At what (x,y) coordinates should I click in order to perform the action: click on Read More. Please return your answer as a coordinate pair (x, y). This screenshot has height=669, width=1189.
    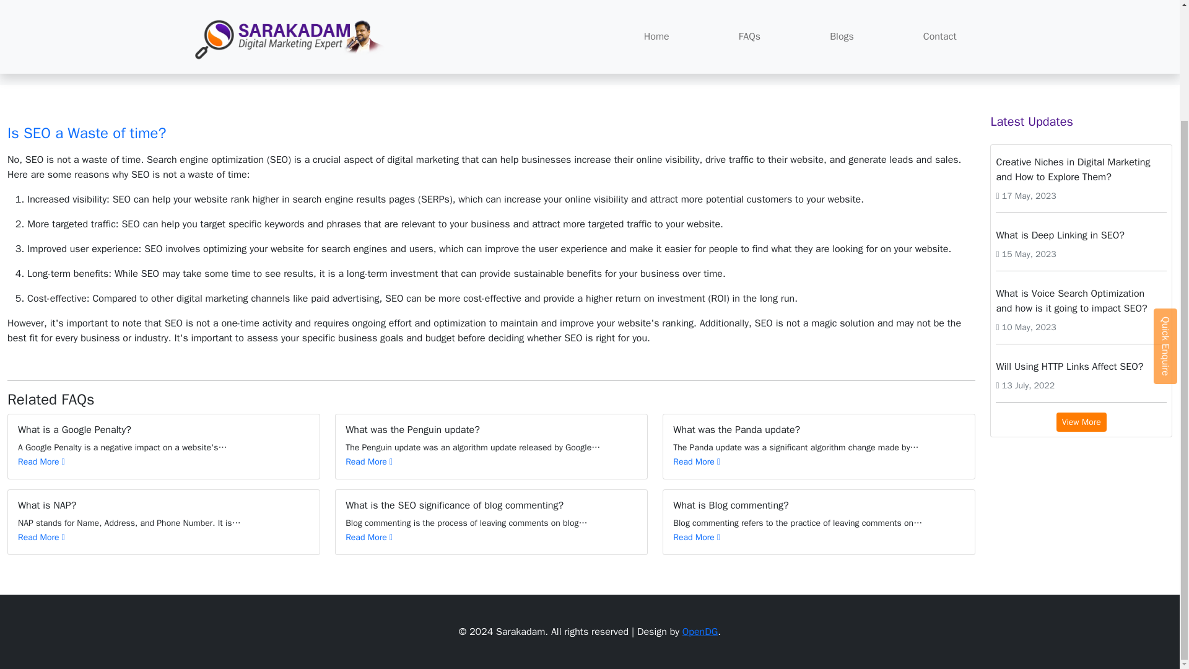
    Looking at the image, I should click on (696, 461).